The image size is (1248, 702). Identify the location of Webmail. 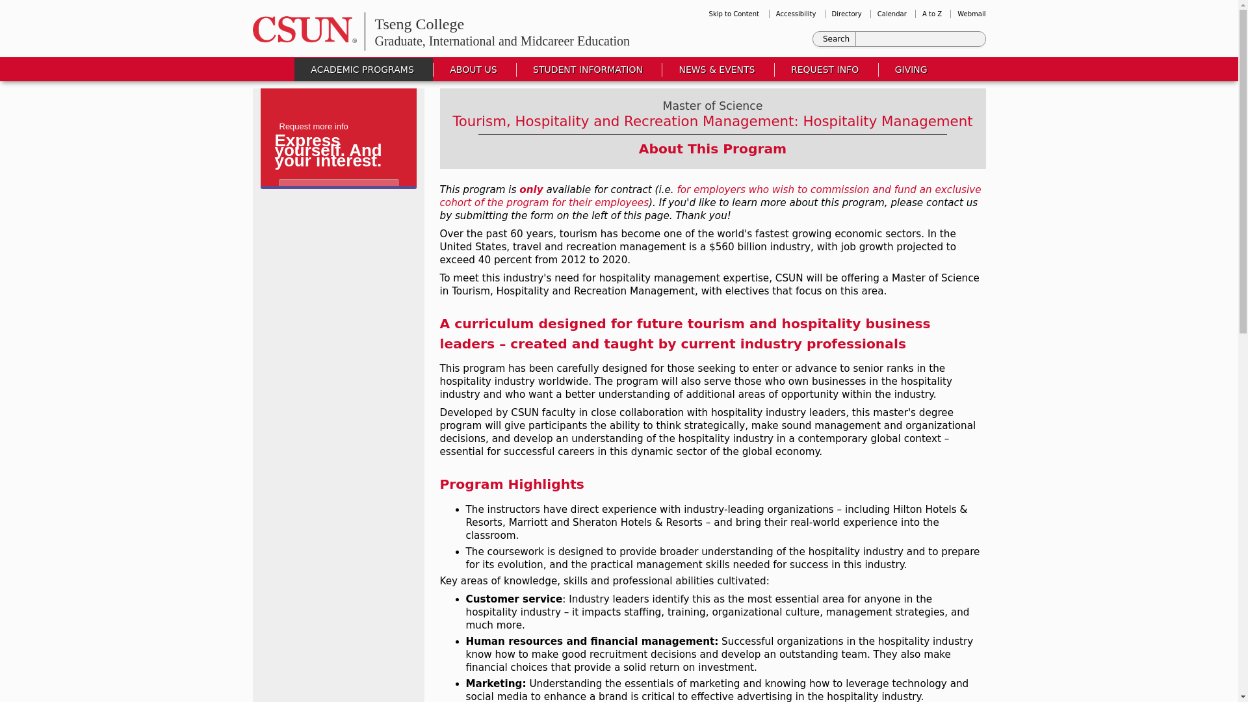
(971, 14).